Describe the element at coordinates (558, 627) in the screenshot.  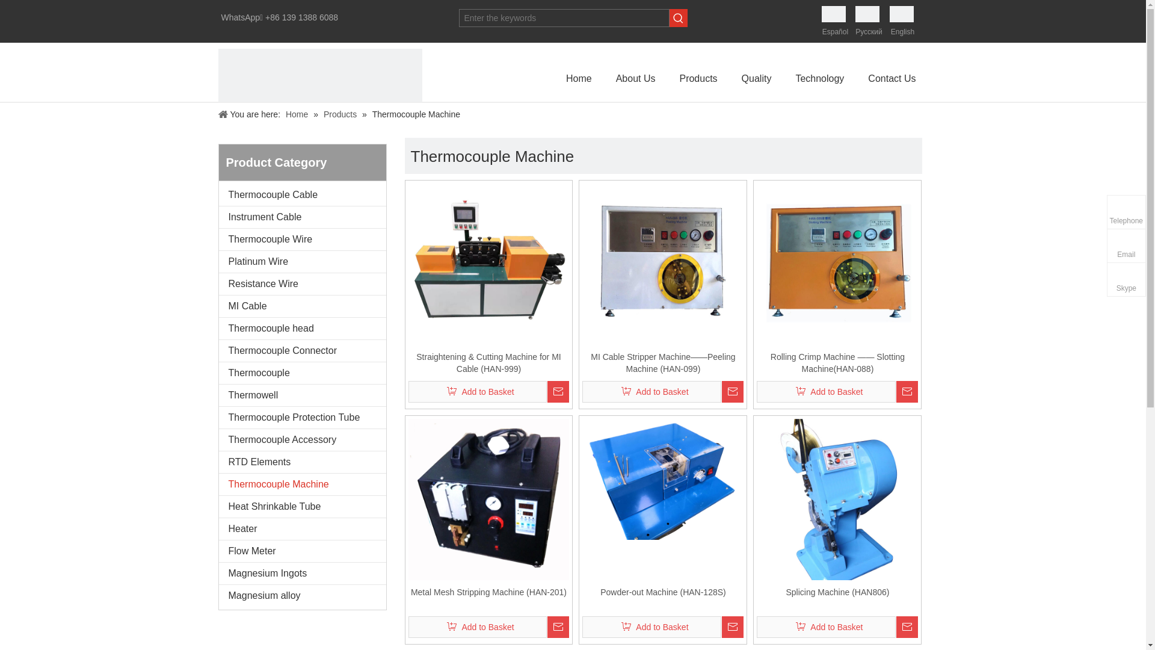
I see ` ` at that location.